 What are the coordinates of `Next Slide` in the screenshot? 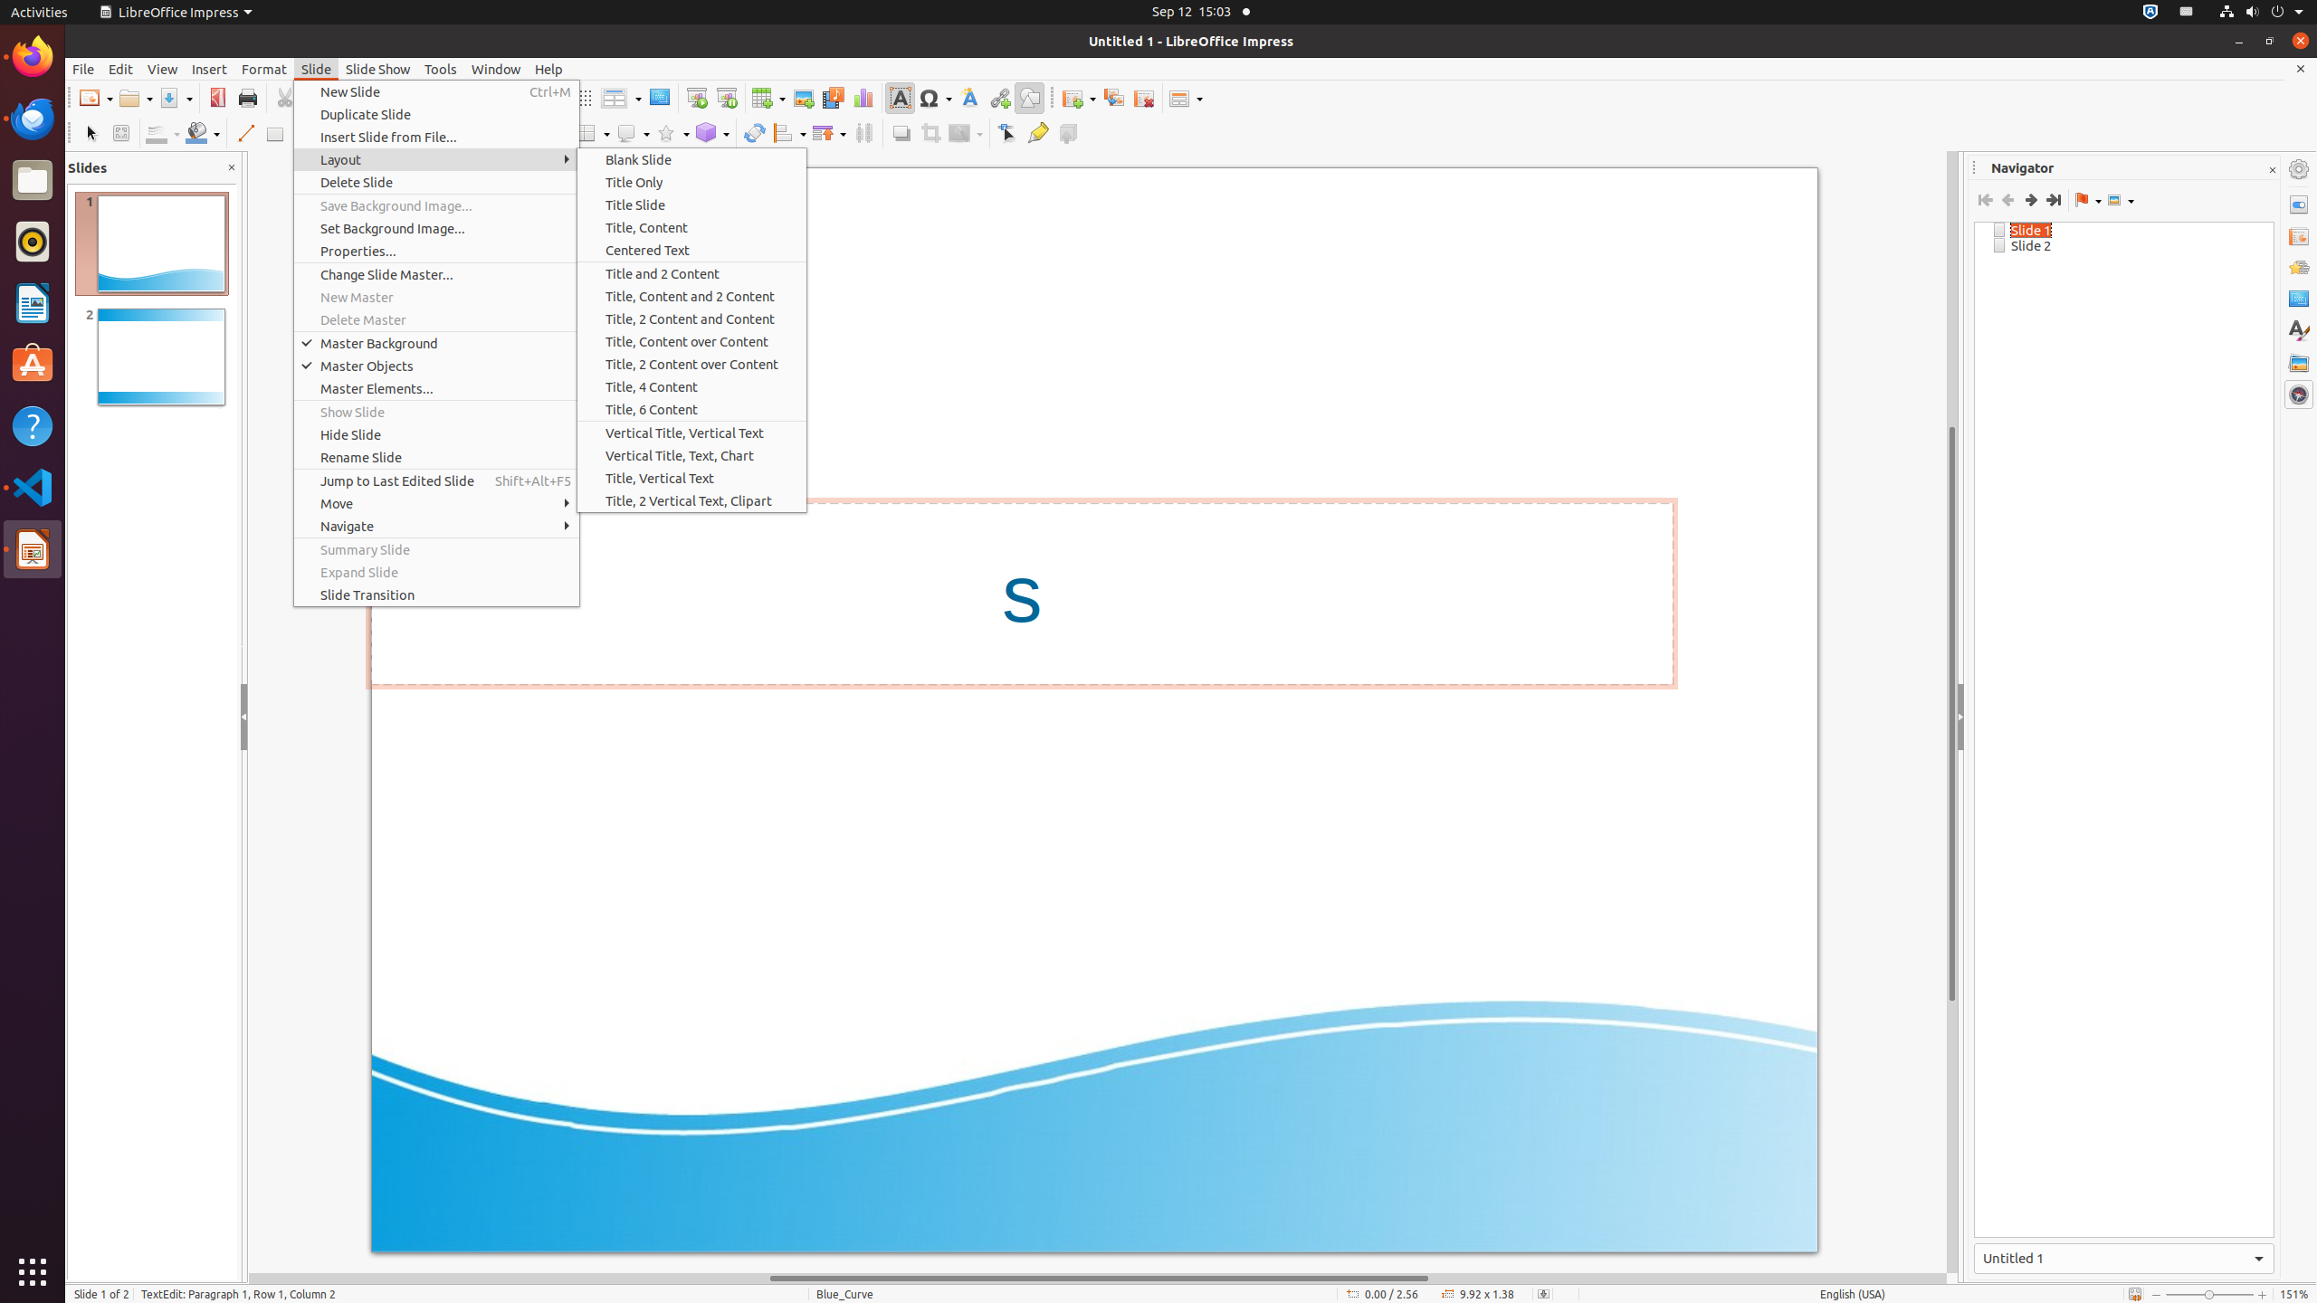 It's located at (2031, 200).